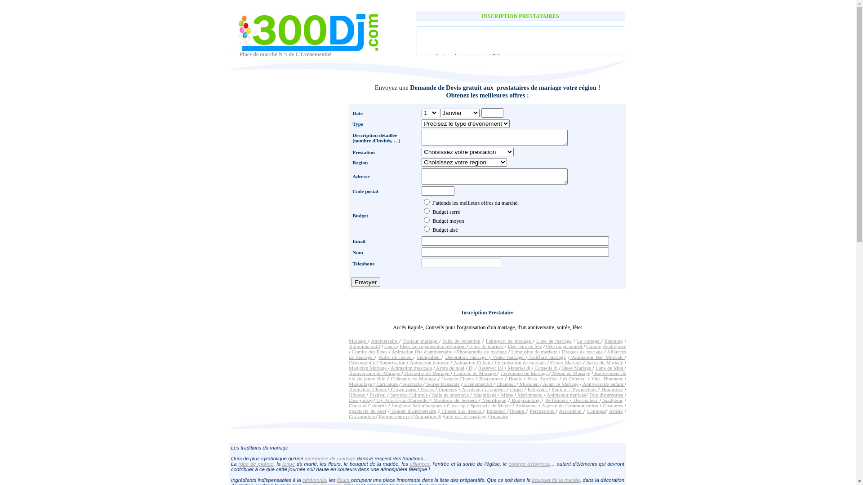 The width and height of the screenshot is (863, 485). Describe the element at coordinates (612, 400) in the screenshot. I see `Sculpteur` at that location.